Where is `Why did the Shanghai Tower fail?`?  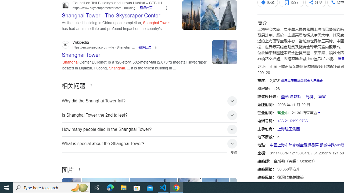
Why did the Shanghai Tower fail? is located at coordinates (149, 101).